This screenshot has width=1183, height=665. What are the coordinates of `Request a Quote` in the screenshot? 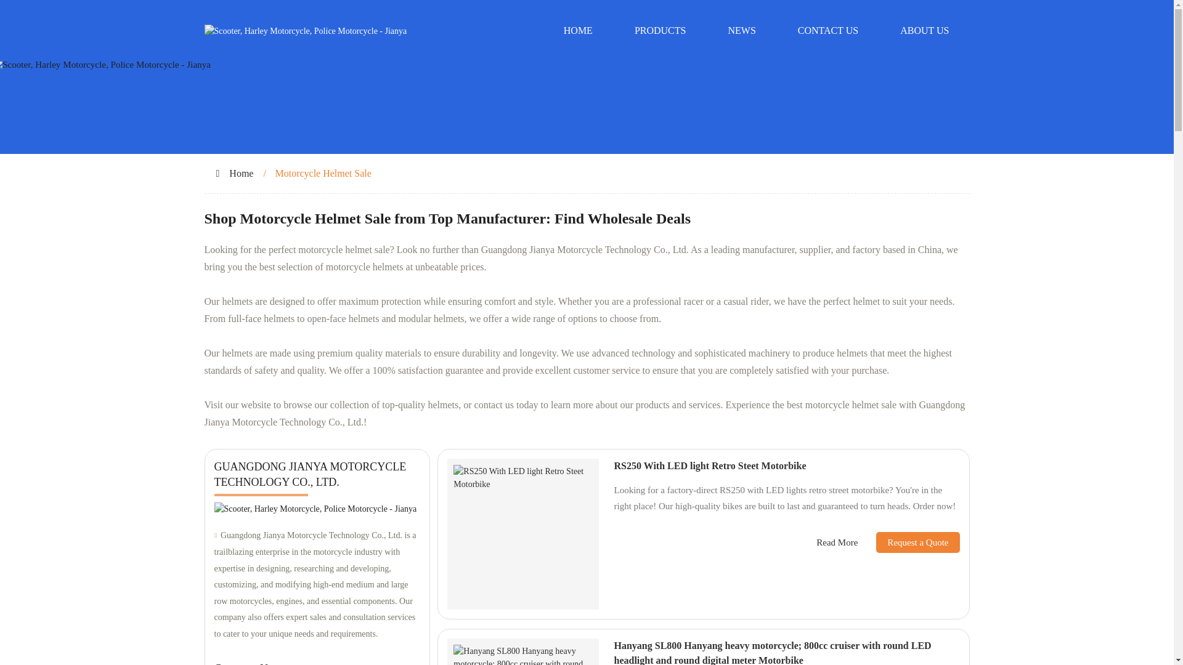 It's located at (908, 542).